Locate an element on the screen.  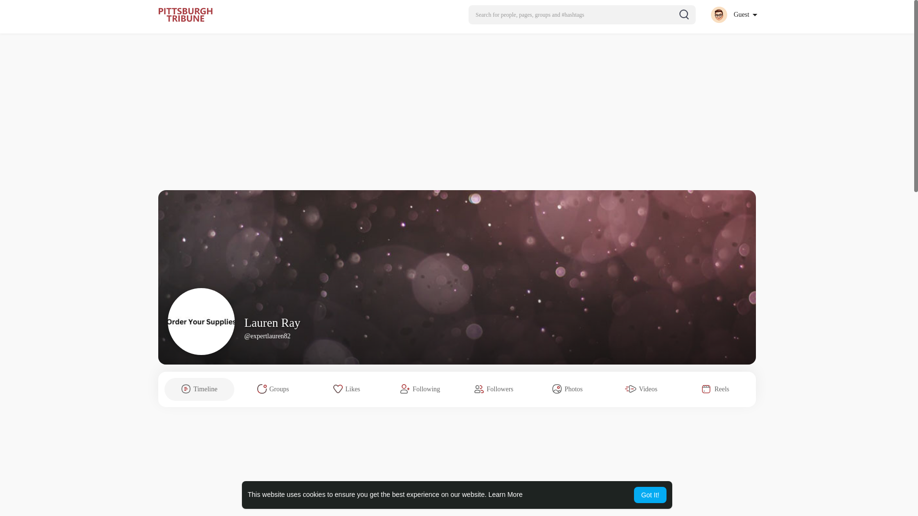
Following is located at coordinates (420, 389).